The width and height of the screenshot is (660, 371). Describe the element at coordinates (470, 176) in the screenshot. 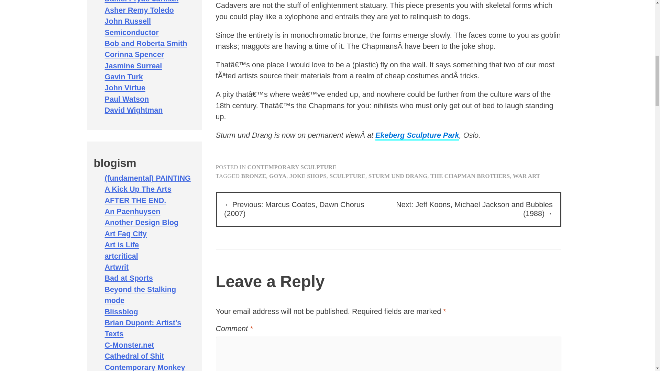

I see `THE CHAPMAN BROTHERS` at that location.